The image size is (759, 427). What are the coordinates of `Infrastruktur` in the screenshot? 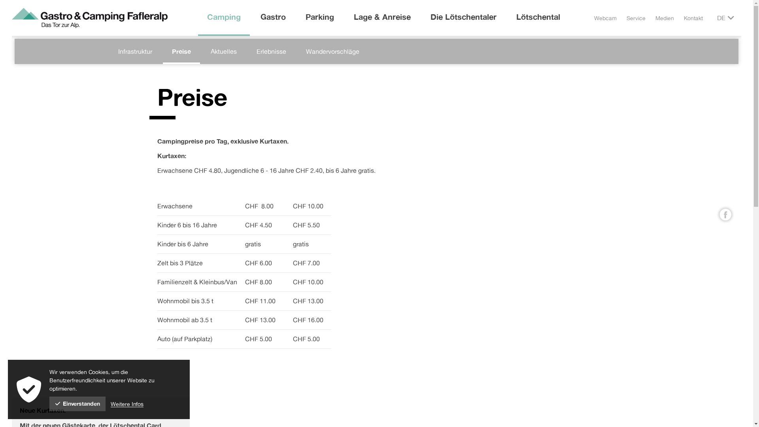 It's located at (135, 51).